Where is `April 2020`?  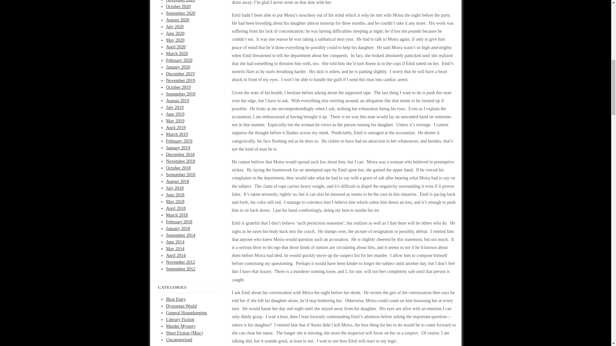 April 2020 is located at coordinates (176, 47).